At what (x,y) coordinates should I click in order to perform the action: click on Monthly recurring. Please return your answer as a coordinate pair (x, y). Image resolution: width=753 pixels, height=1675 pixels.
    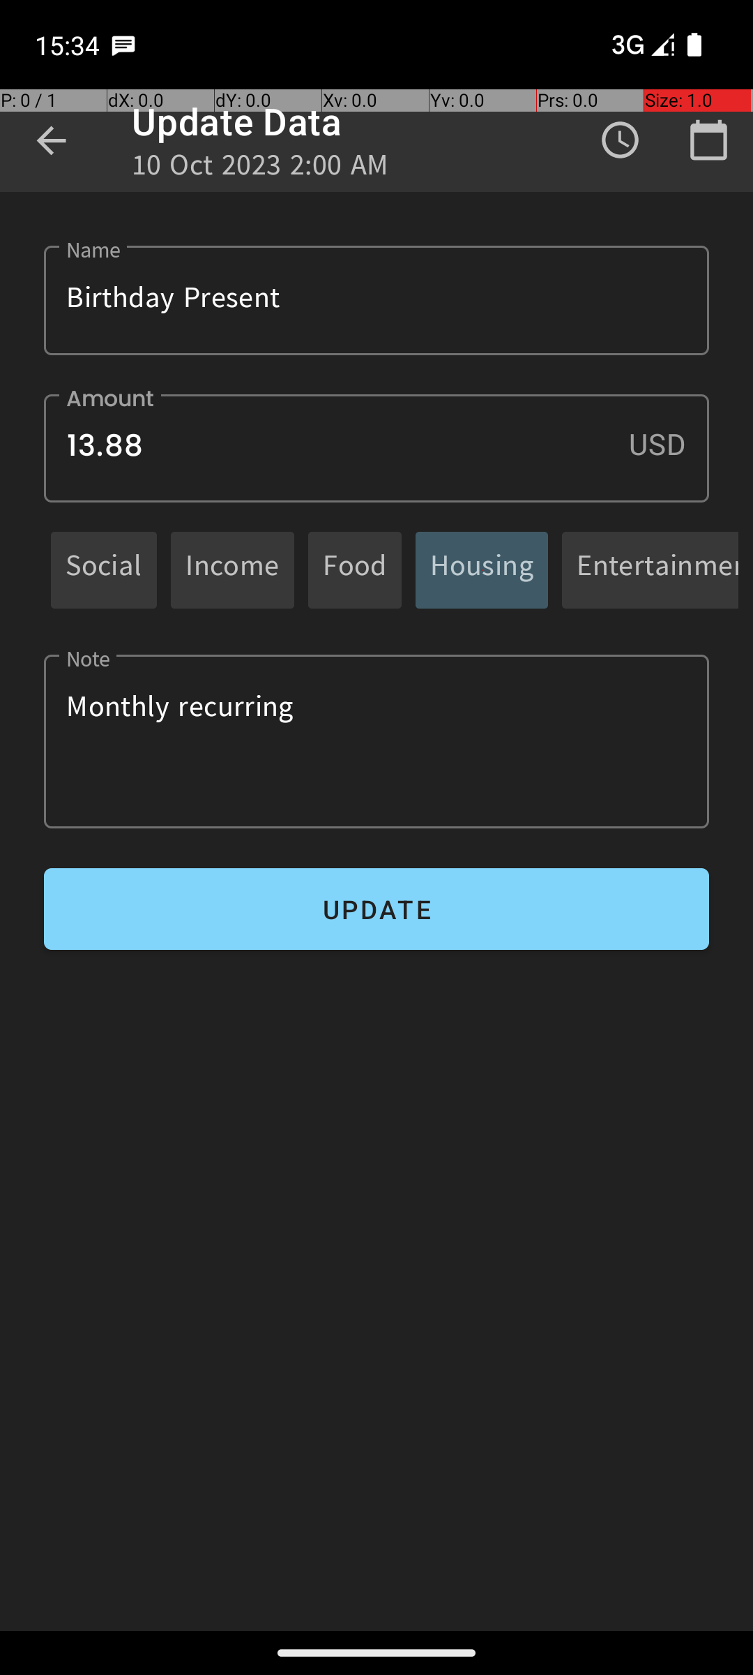
    Looking at the image, I should click on (376, 741).